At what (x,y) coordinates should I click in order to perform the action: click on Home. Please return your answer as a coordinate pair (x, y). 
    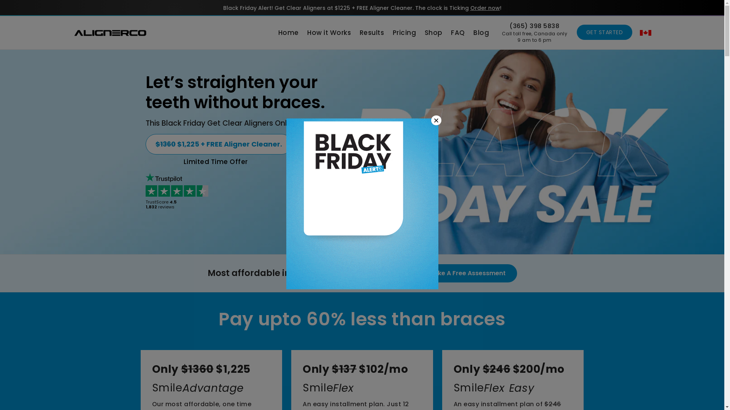
    Looking at the image, I should click on (288, 33).